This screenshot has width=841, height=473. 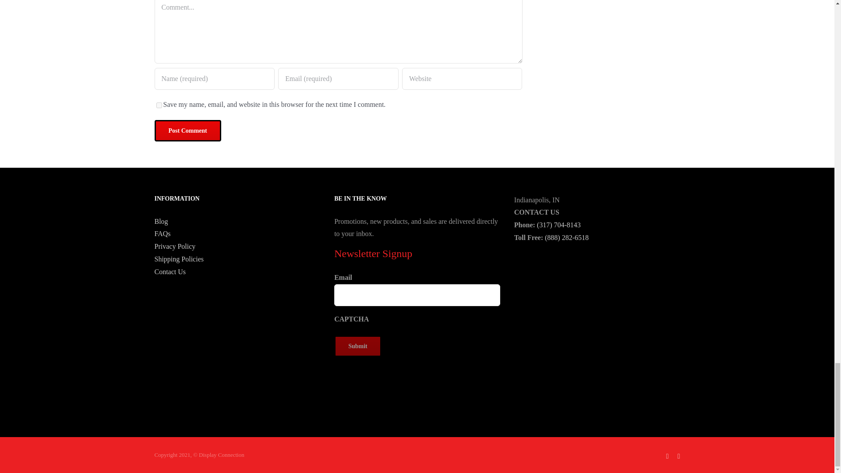 What do you see at coordinates (187, 131) in the screenshot?
I see `Post Comment` at bounding box center [187, 131].